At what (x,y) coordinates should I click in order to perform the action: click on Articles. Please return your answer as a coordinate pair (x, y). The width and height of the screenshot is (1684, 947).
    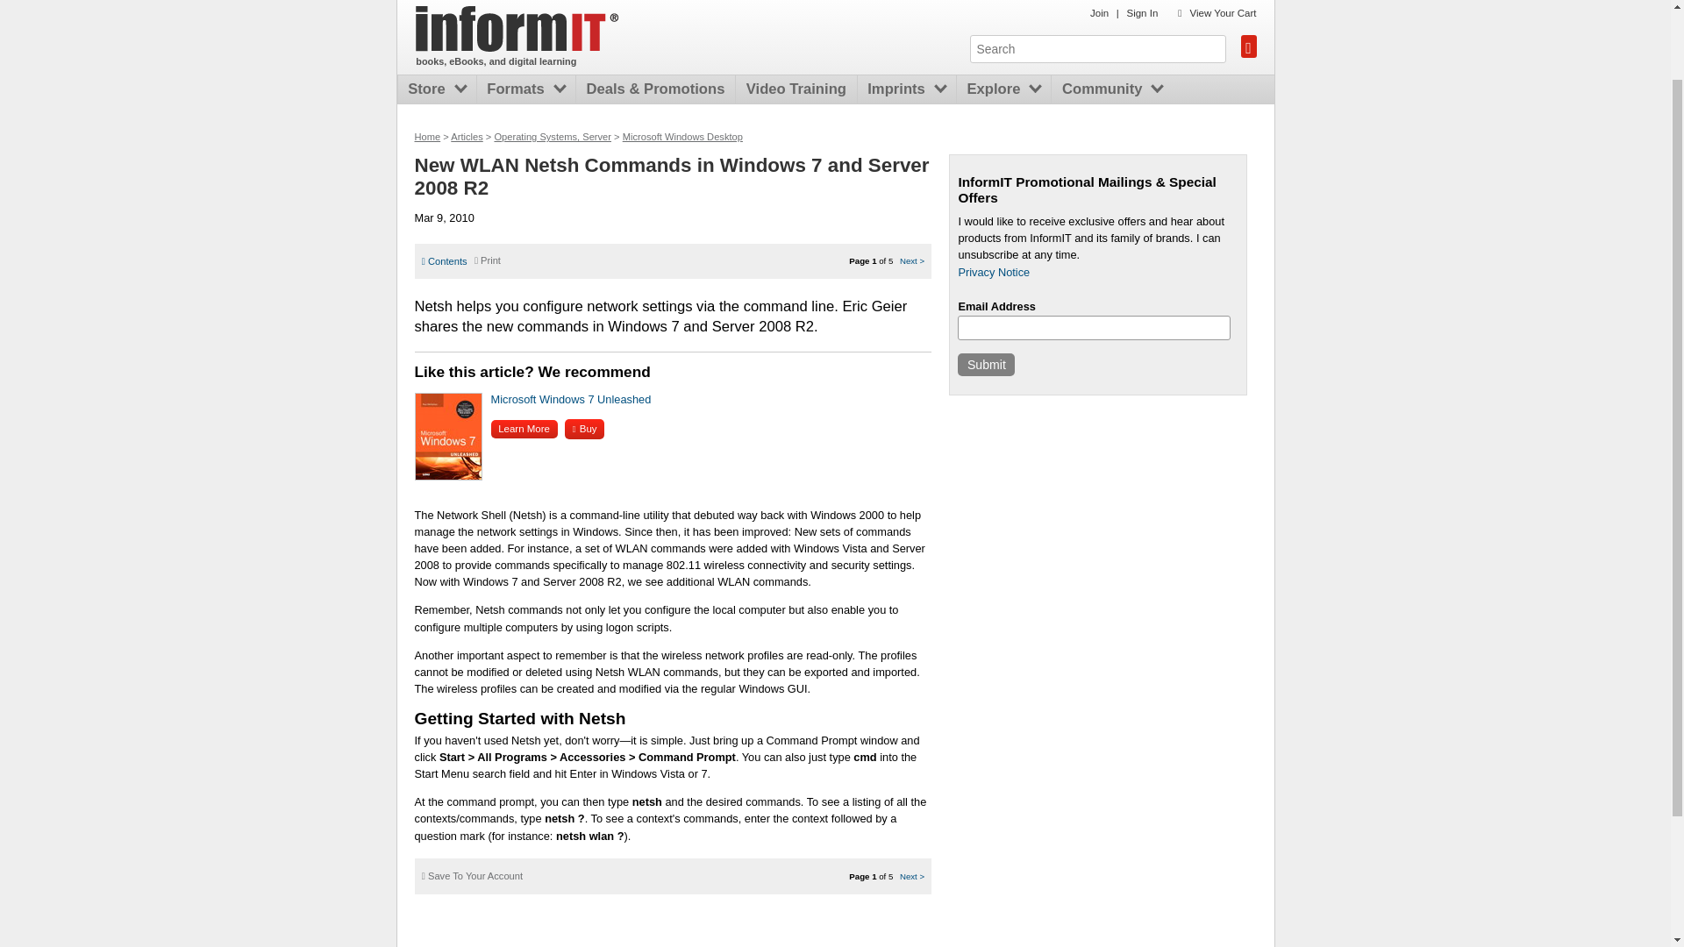
    Looking at the image, I should click on (467, 137).